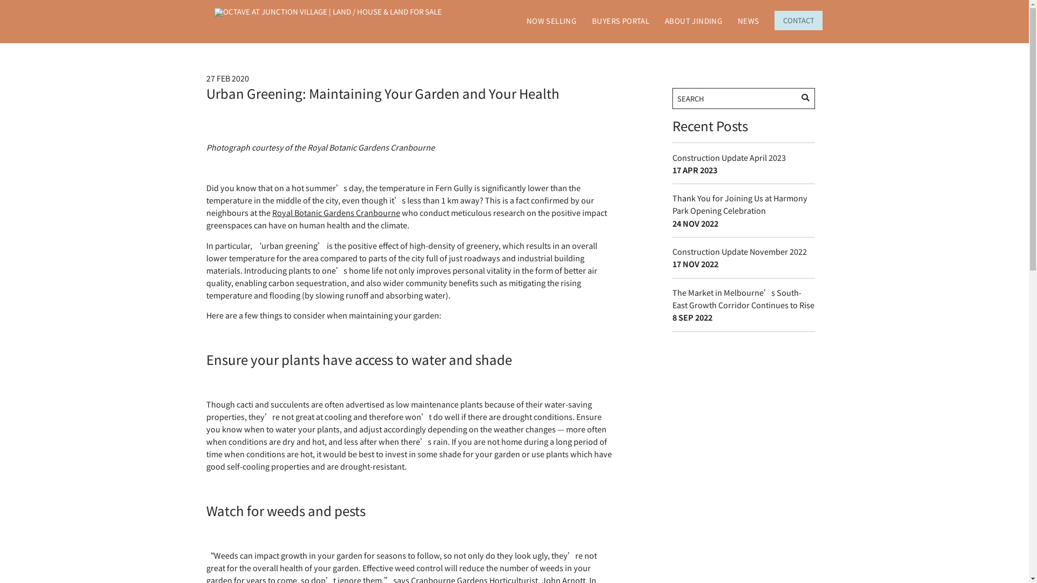  Describe the element at coordinates (336, 213) in the screenshot. I see `Royal Botanic Gardens Cranbourne` at that location.